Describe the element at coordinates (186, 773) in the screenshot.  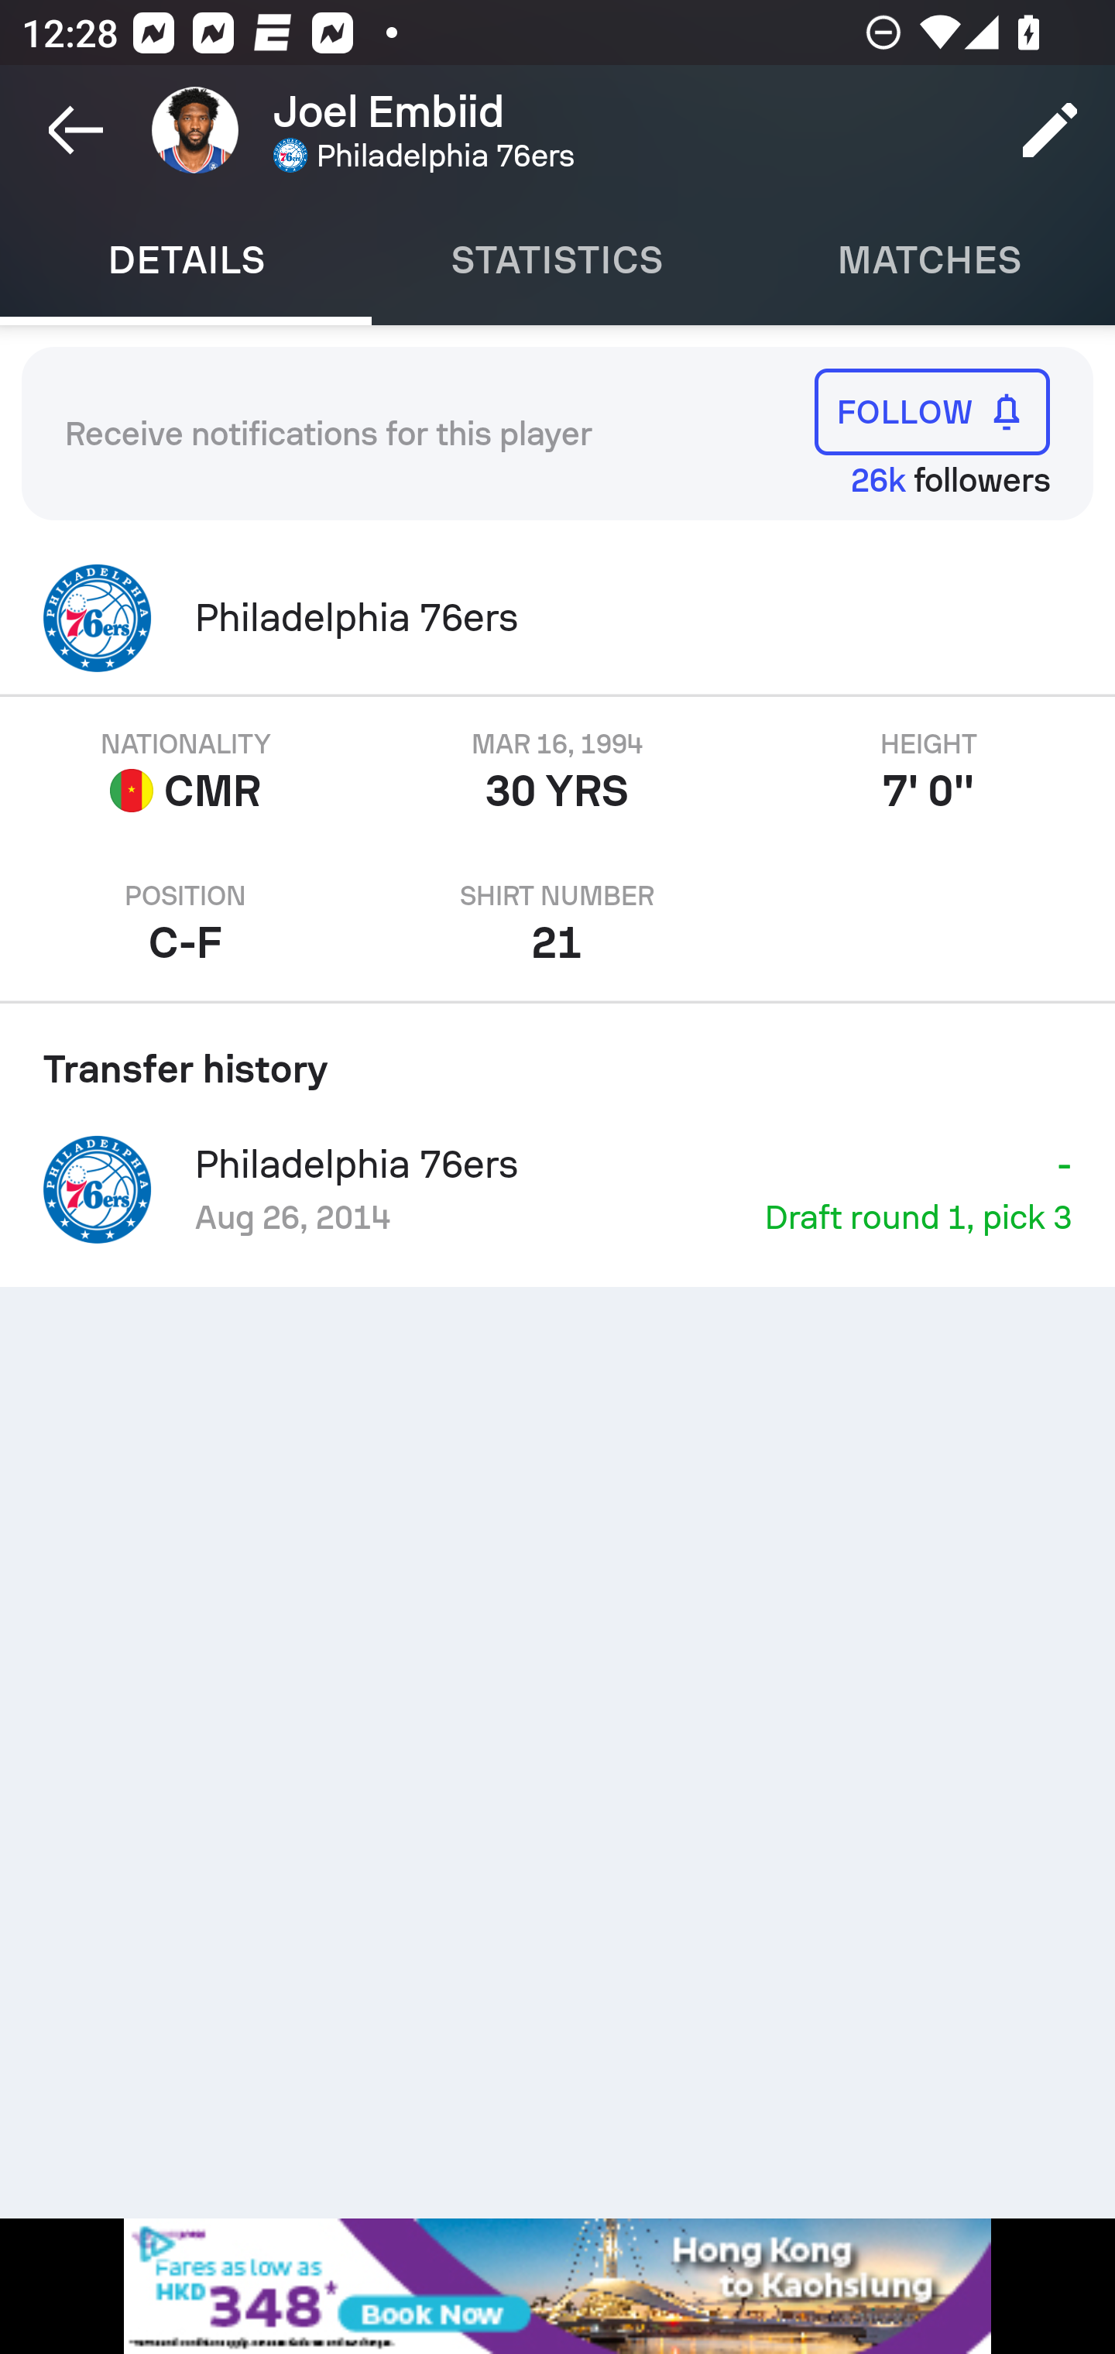
I see `NATIONALITY CMR` at that location.